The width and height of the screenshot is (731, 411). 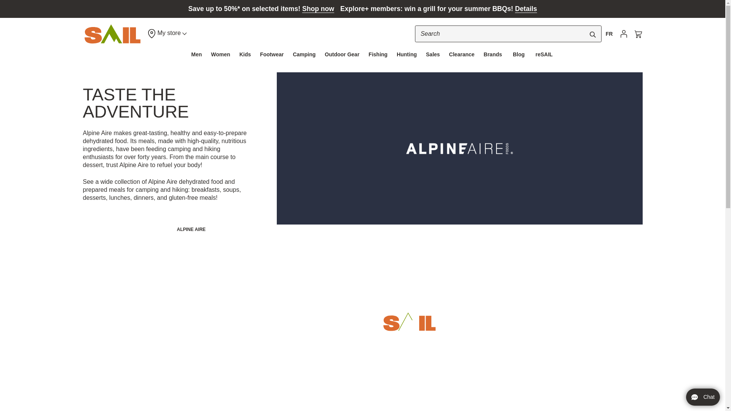 I want to click on Shop now, so click(x=318, y=8).